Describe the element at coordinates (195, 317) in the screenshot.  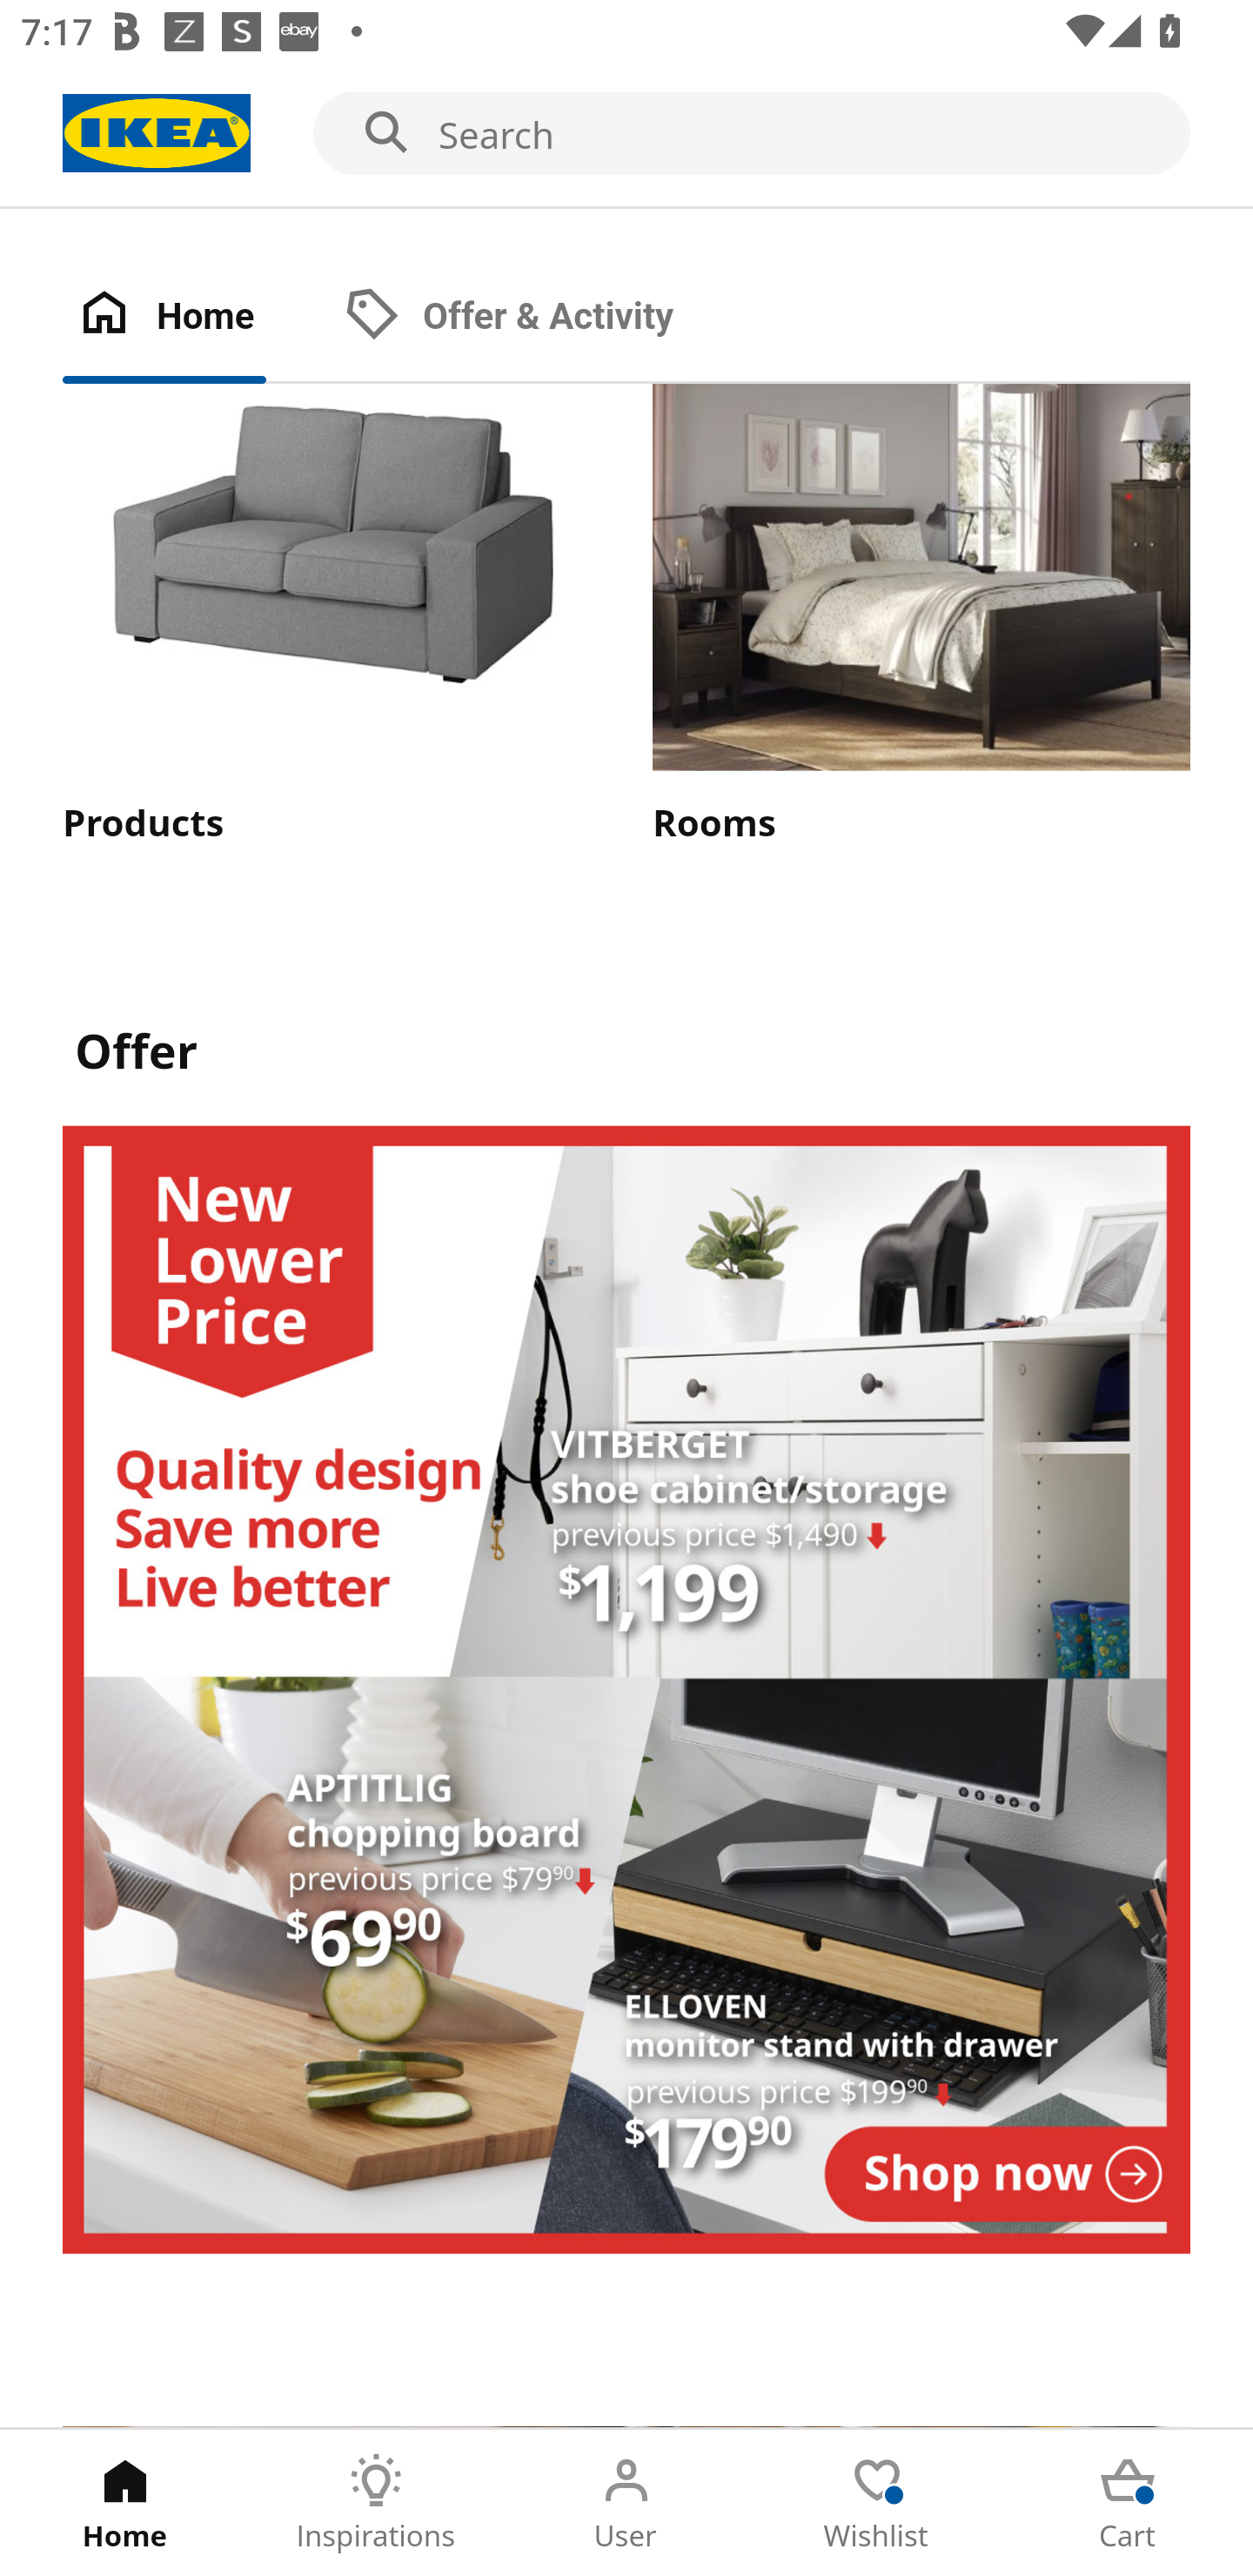
I see `Home
Tab 1 of 2` at that location.